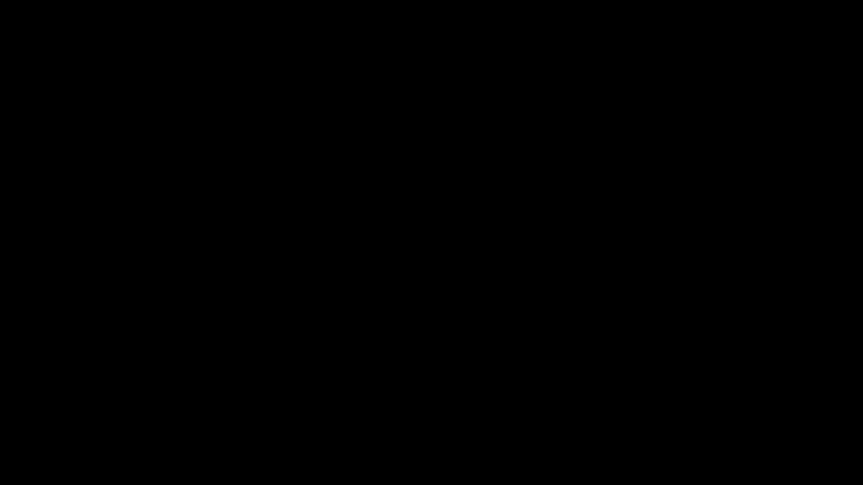 The image size is (863, 485). I want to click on Portfolio, so click(234, 263).